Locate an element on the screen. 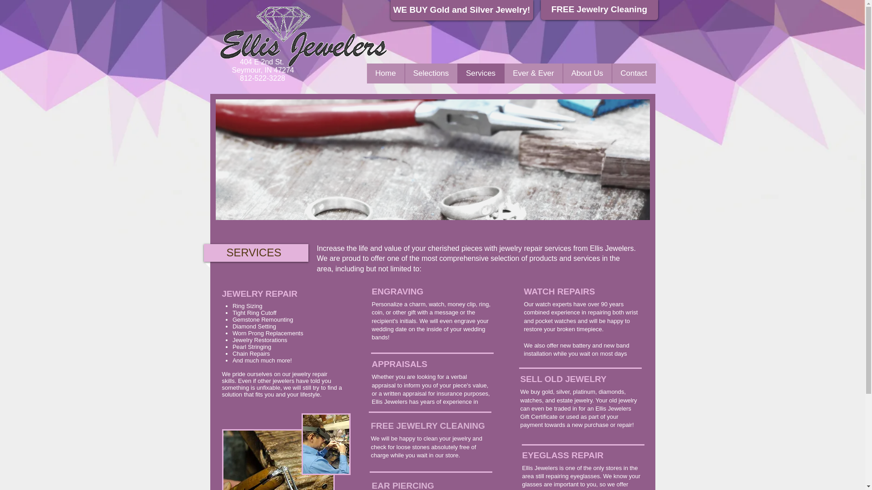 This screenshot has width=872, height=490. Selections is located at coordinates (431, 73).